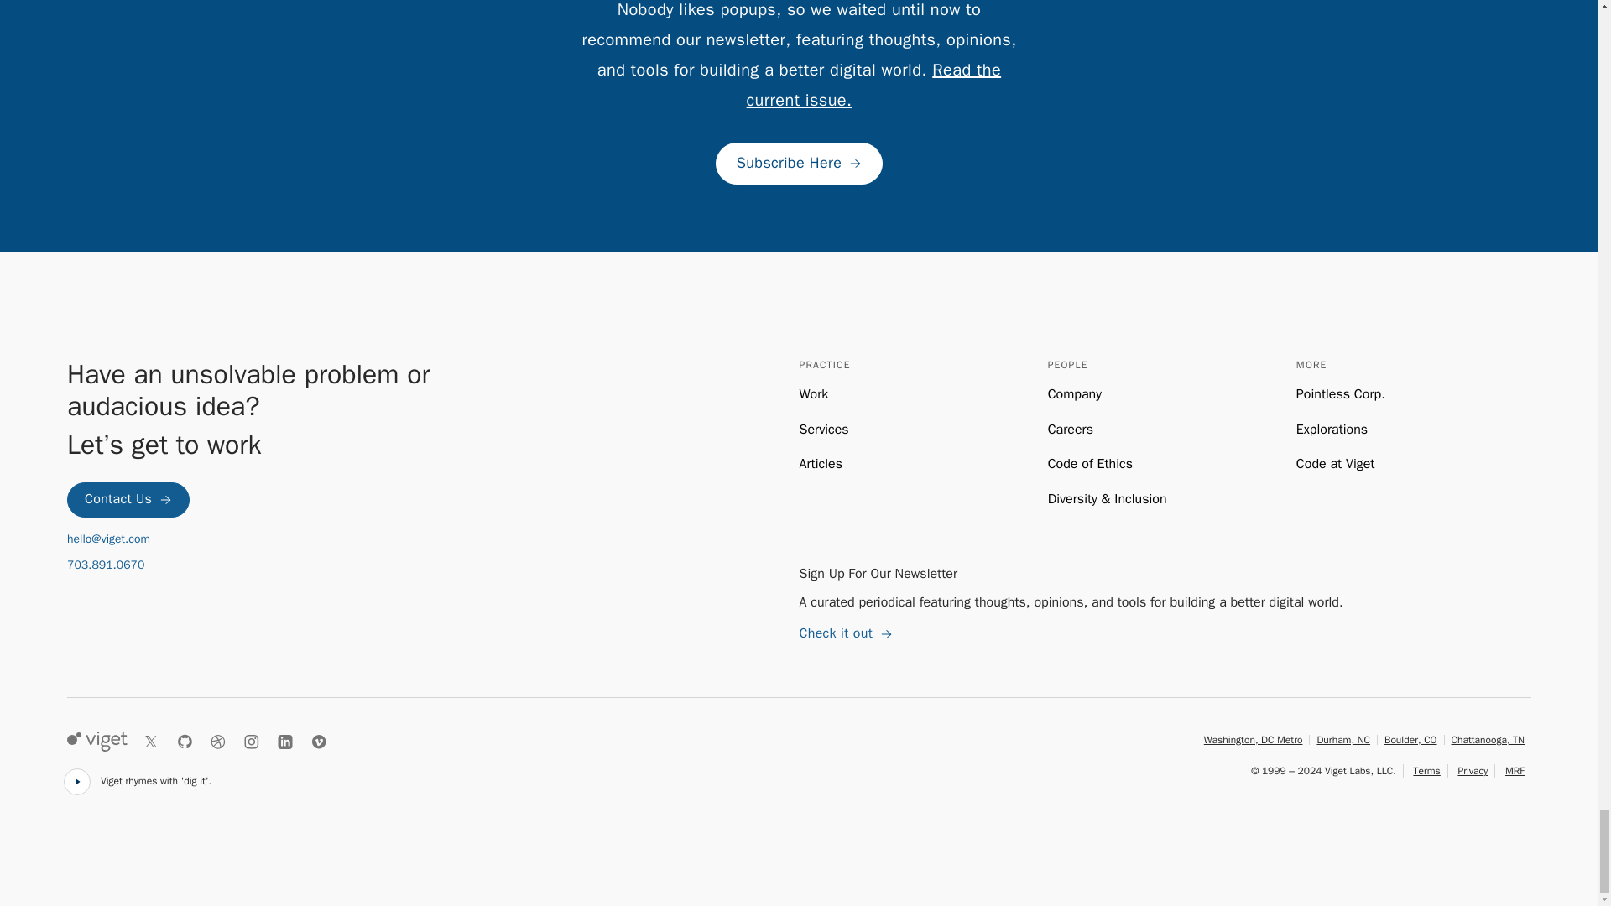 The height and width of the screenshot is (906, 1611). I want to click on Read the current issue., so click(874, 85).